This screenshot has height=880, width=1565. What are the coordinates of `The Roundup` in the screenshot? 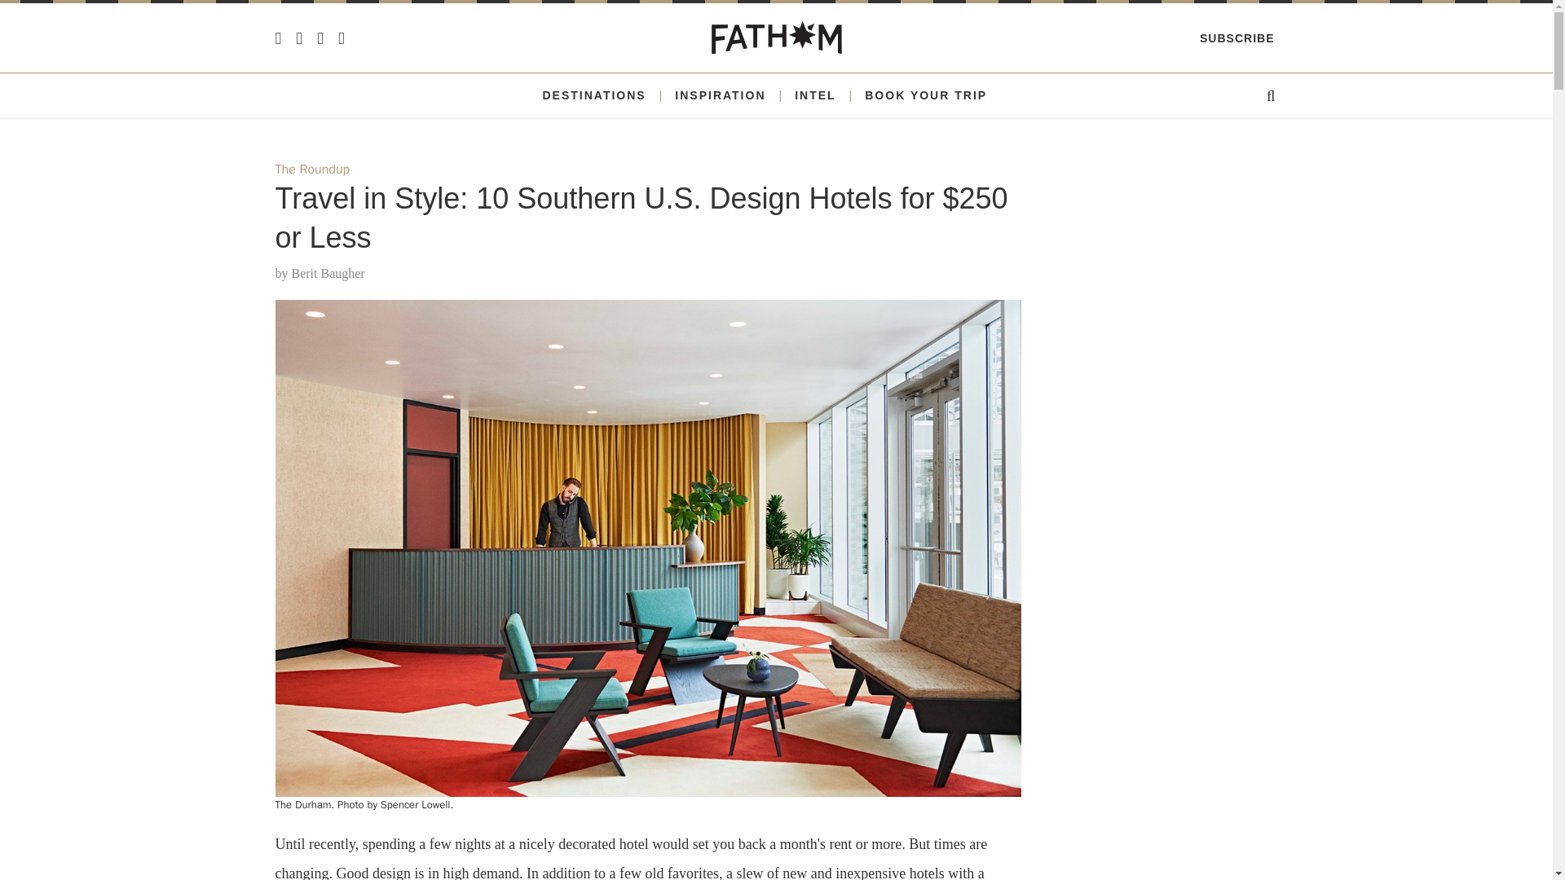 It's located at (313, 169).